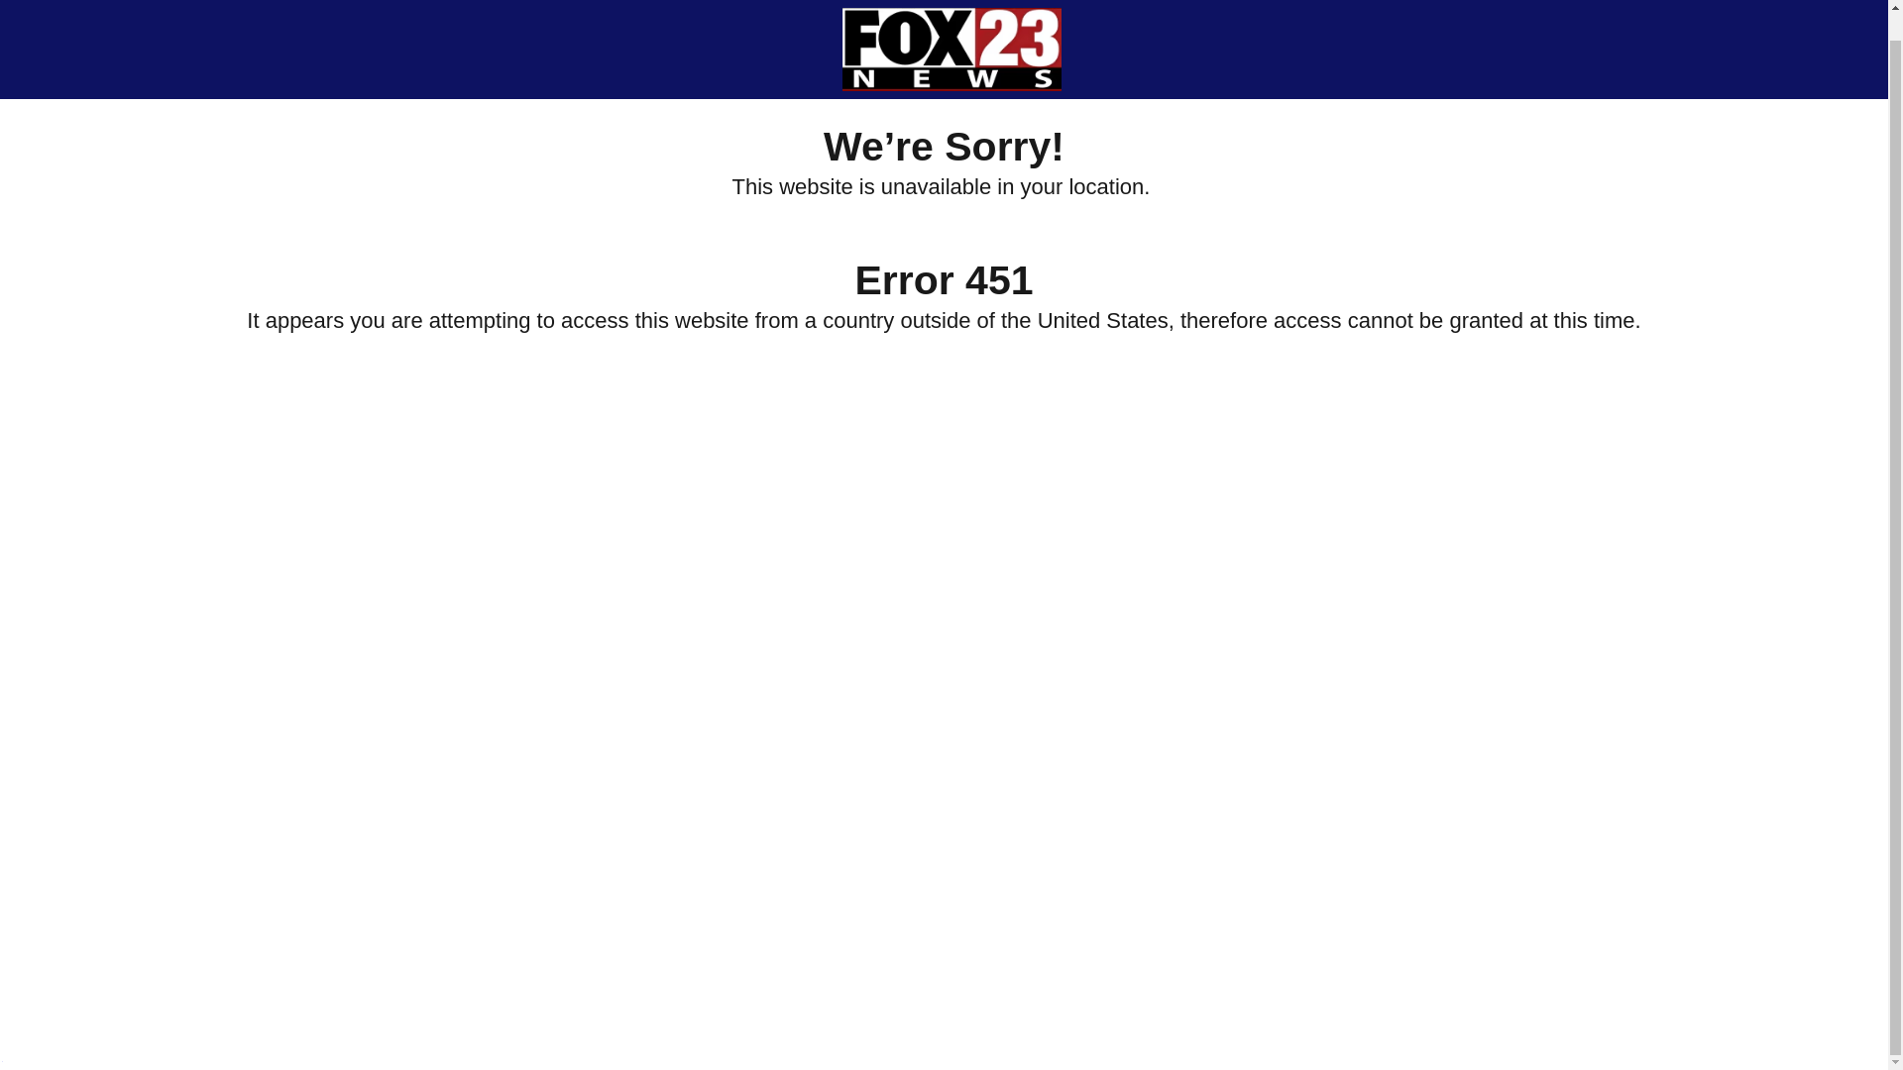 Image resolution: width=1903 pixels, height=1070 pixels. I want to click on FOX23 News Logo, so click(951, 32).